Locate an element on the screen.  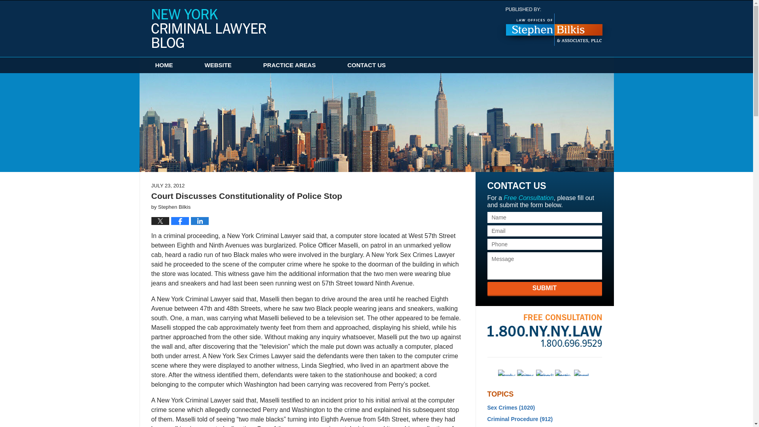
Twitter is located at coordinates (525, 373).